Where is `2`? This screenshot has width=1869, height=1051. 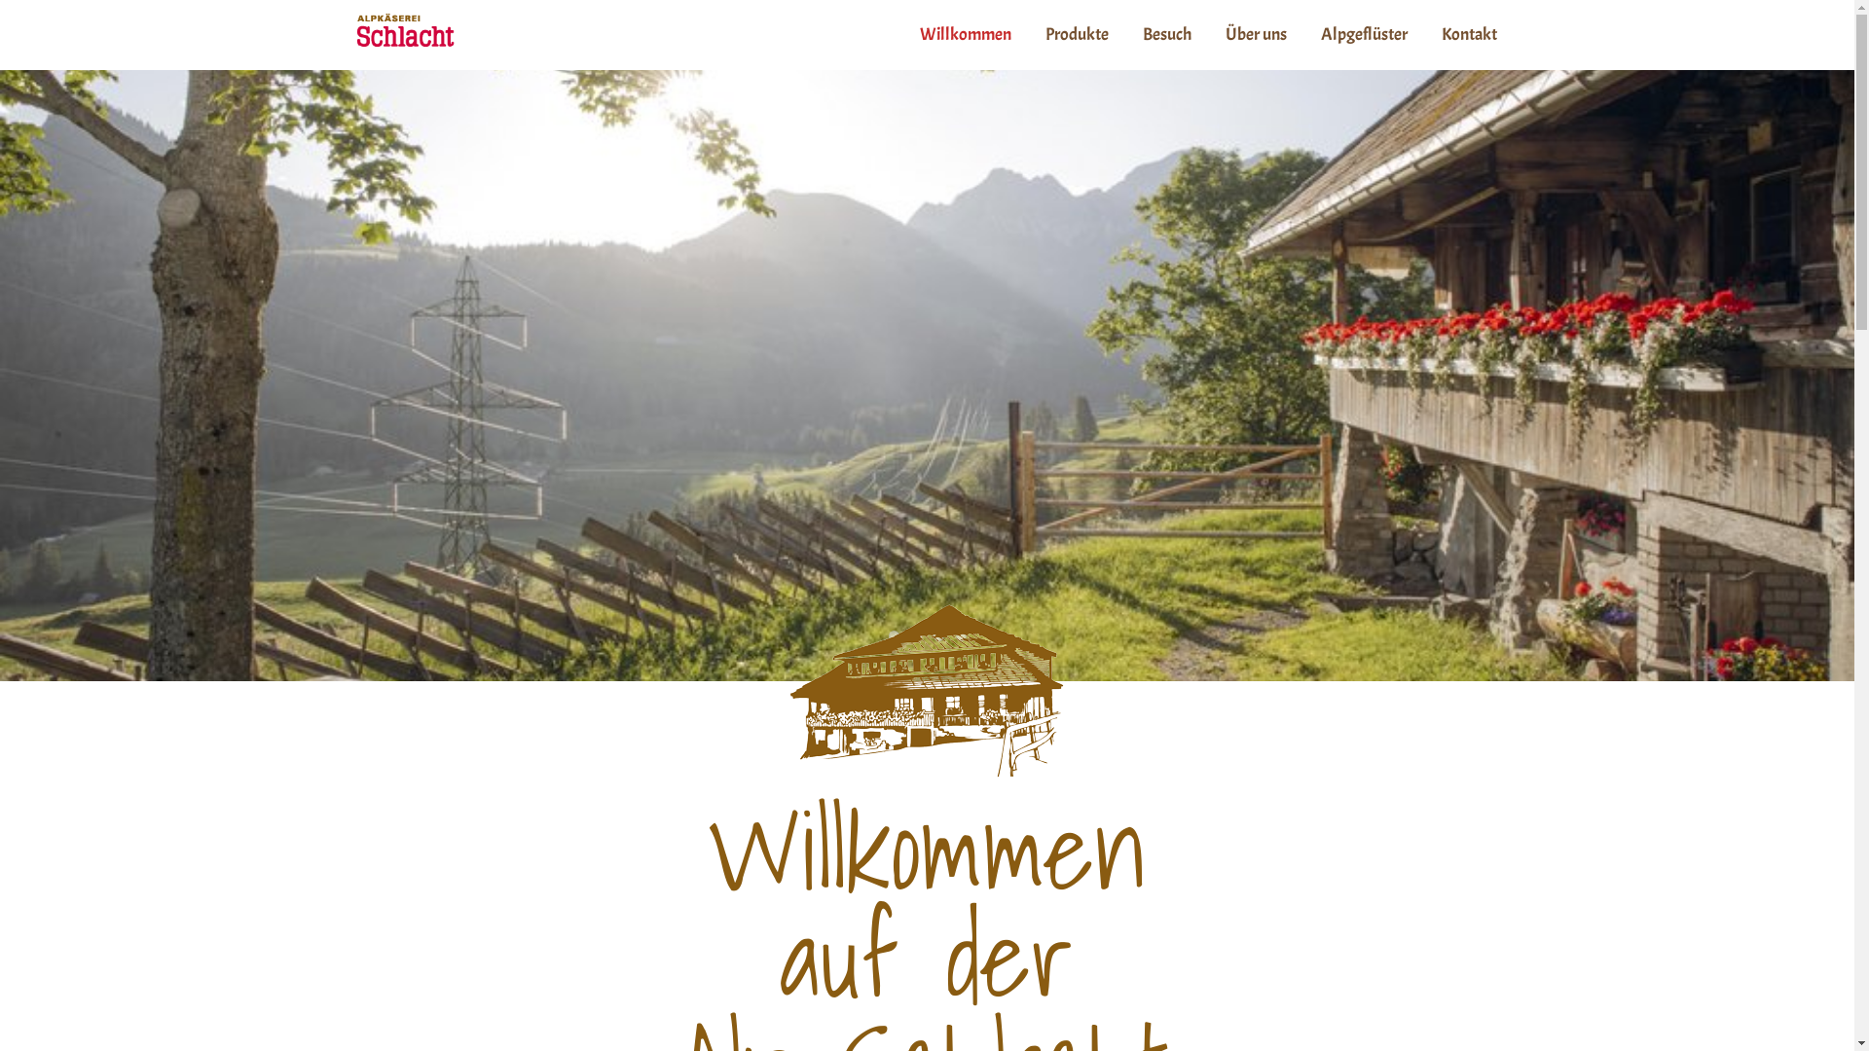 2 is located at coordinates (917, 636).